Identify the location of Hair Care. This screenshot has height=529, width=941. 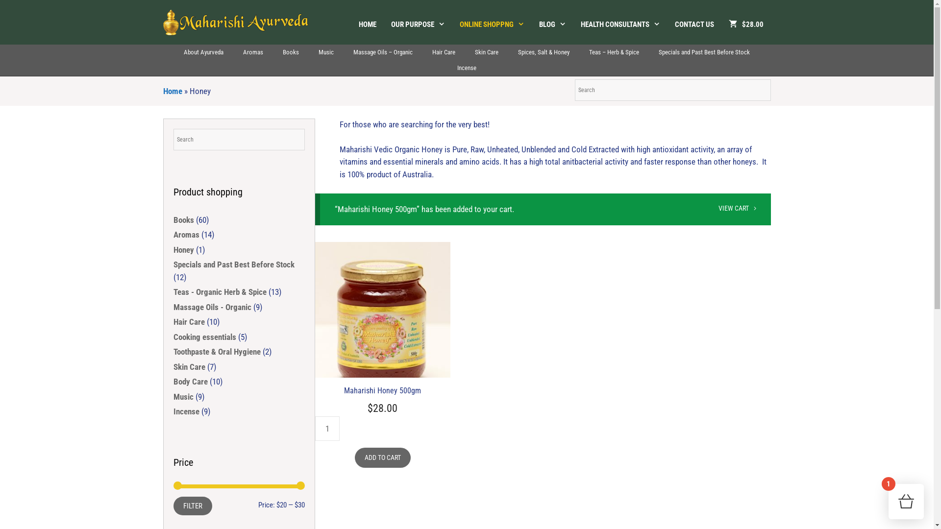
(444, 52).